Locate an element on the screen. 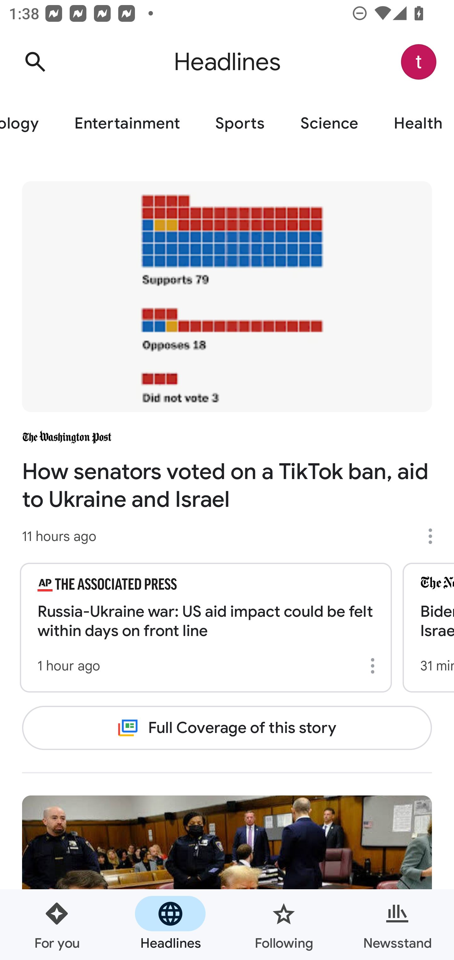 The width and height of the screenshot is (454, 960). Headlines is located at coordinates (170, 925).